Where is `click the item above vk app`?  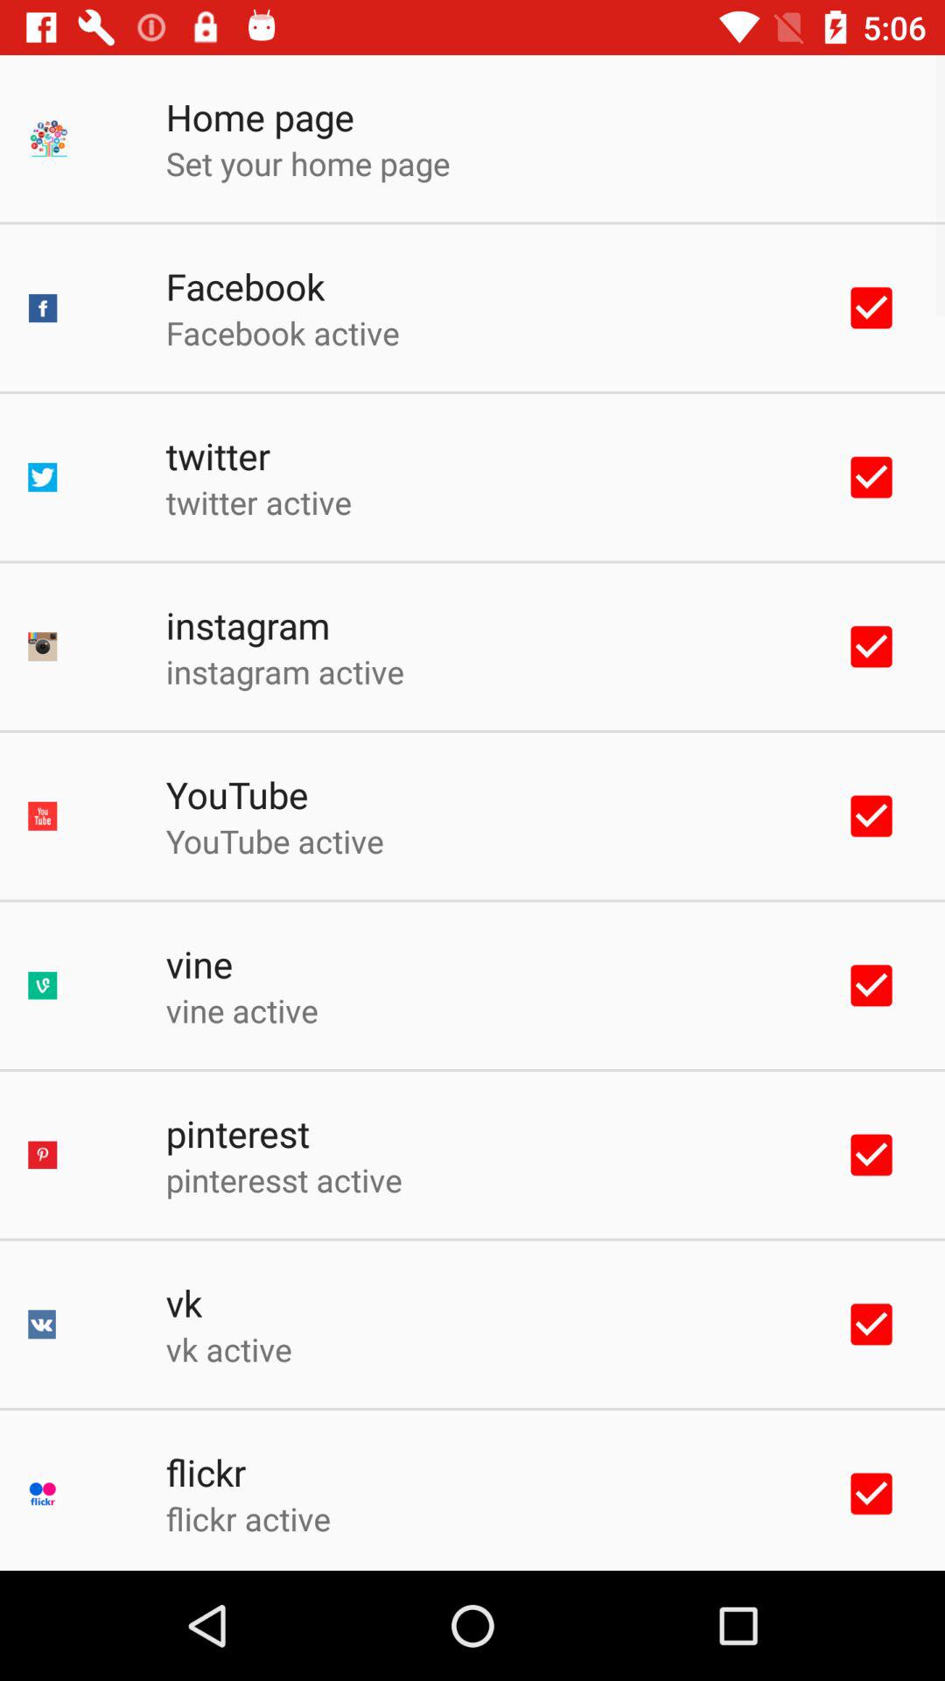 click the item above vk app is located at coordinates (283, 1179).